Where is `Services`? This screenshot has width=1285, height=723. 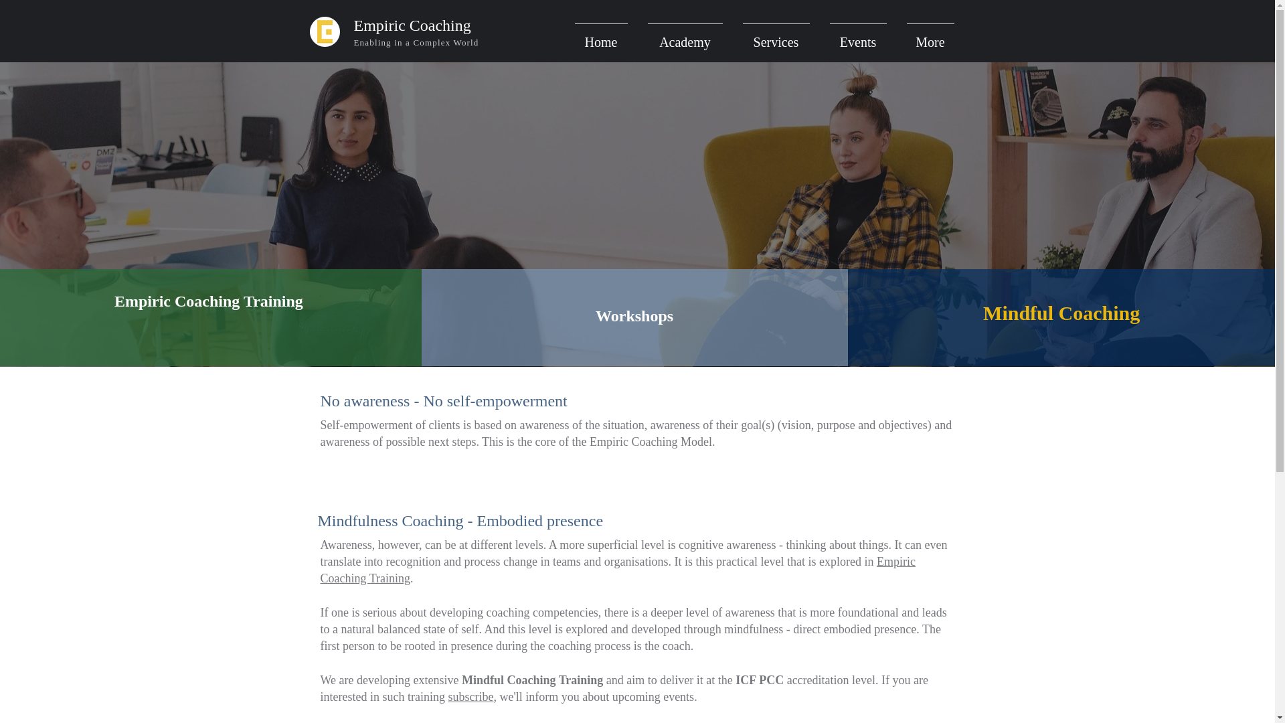
Services is located at coordinates (776, 36).